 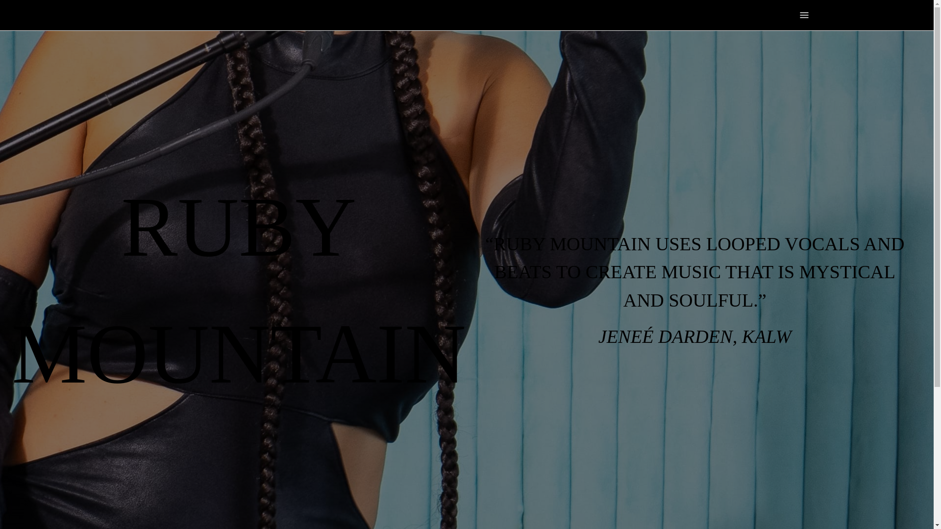 I want to click on EPK, so click(x=563, y=15).